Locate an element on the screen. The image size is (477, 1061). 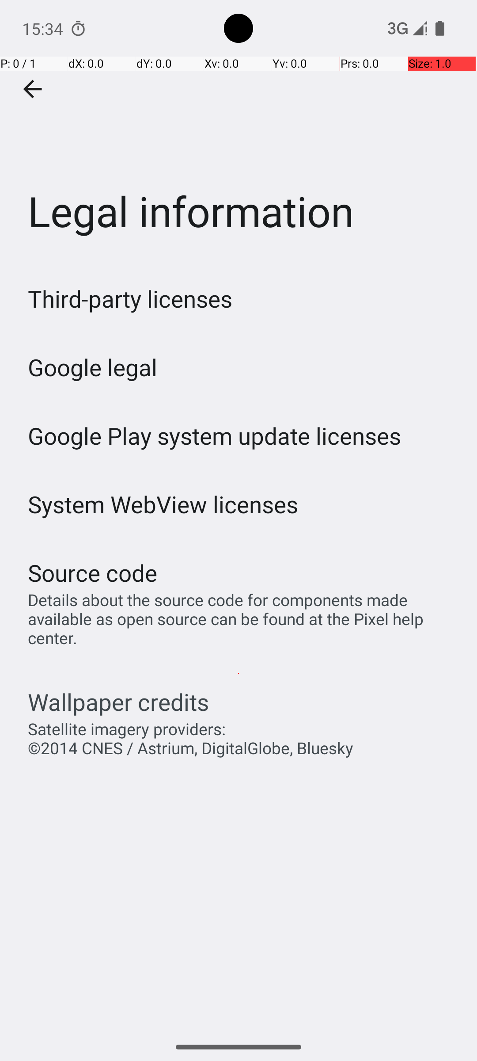
Details about the source code for components made available as open source can be found at the Pixel help center. is located at coordinates (243, 619).